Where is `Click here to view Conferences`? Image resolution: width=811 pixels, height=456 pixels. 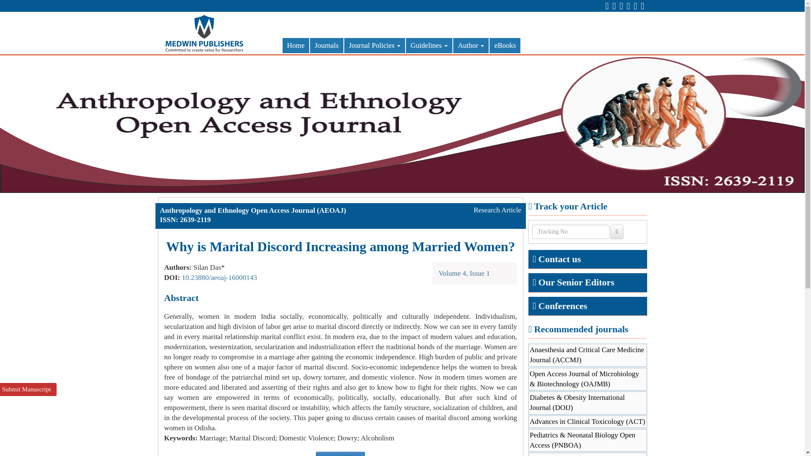 Click here to view Conferences is located at coordinates (563, 306).